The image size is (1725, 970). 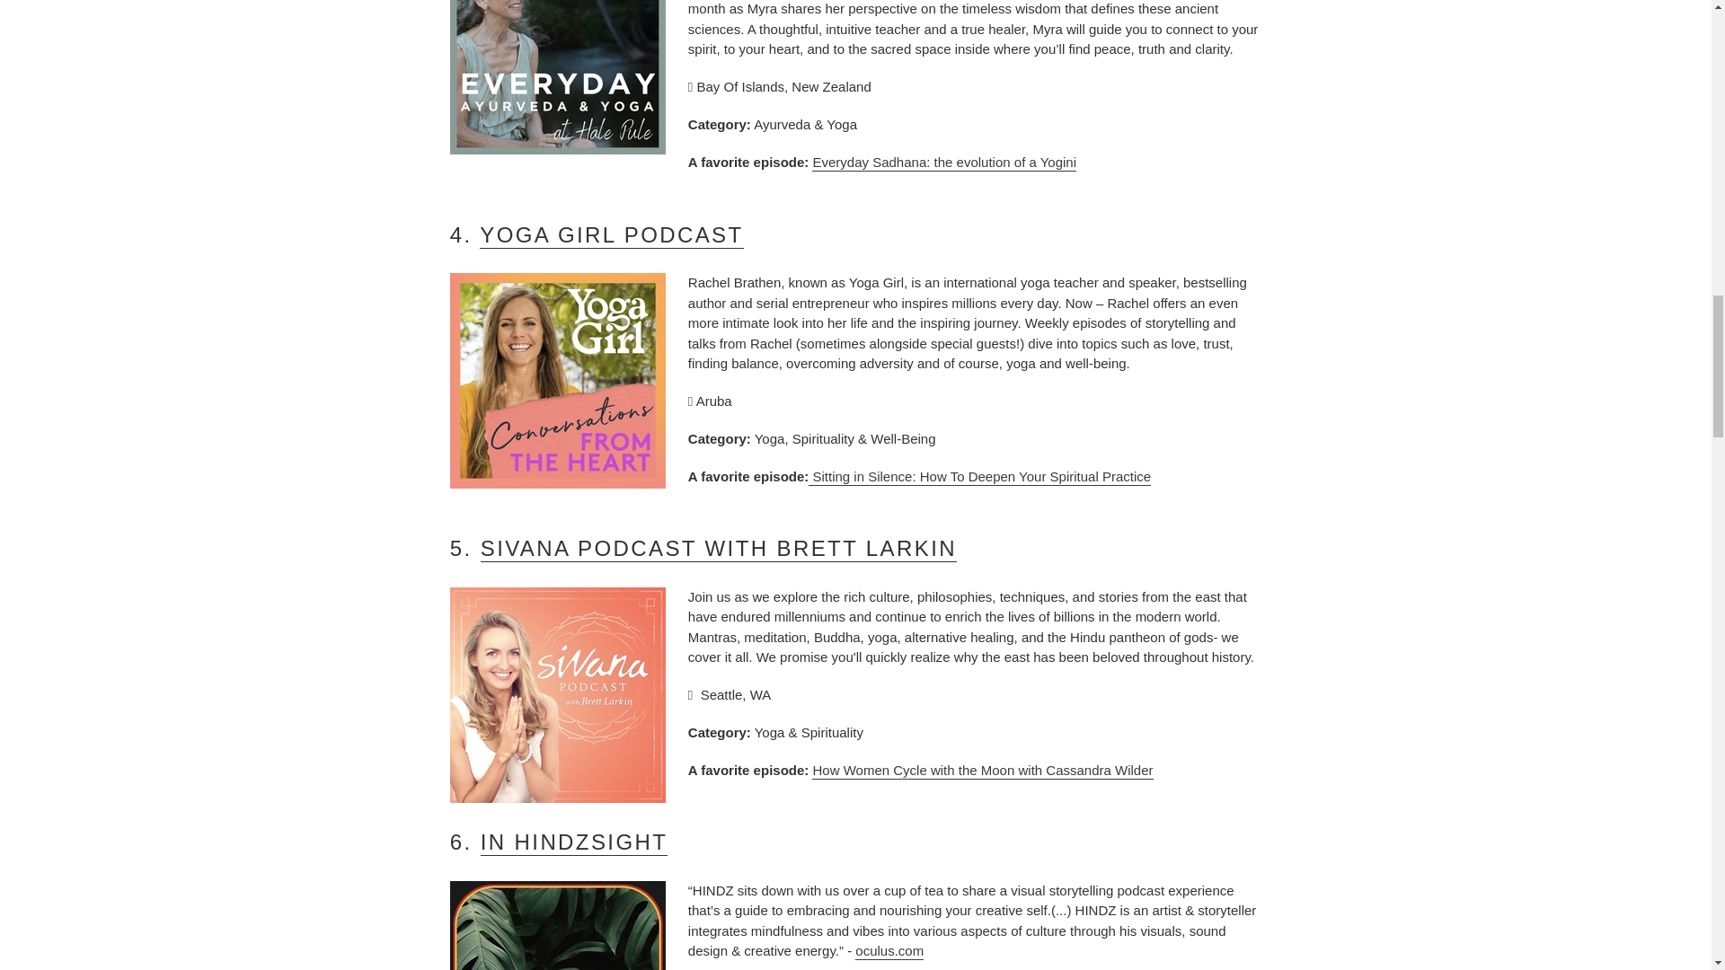 What do you see at coordinates (889, 951) in the screenshot?
I see `oculus.com` at bounding box center [889, 951].